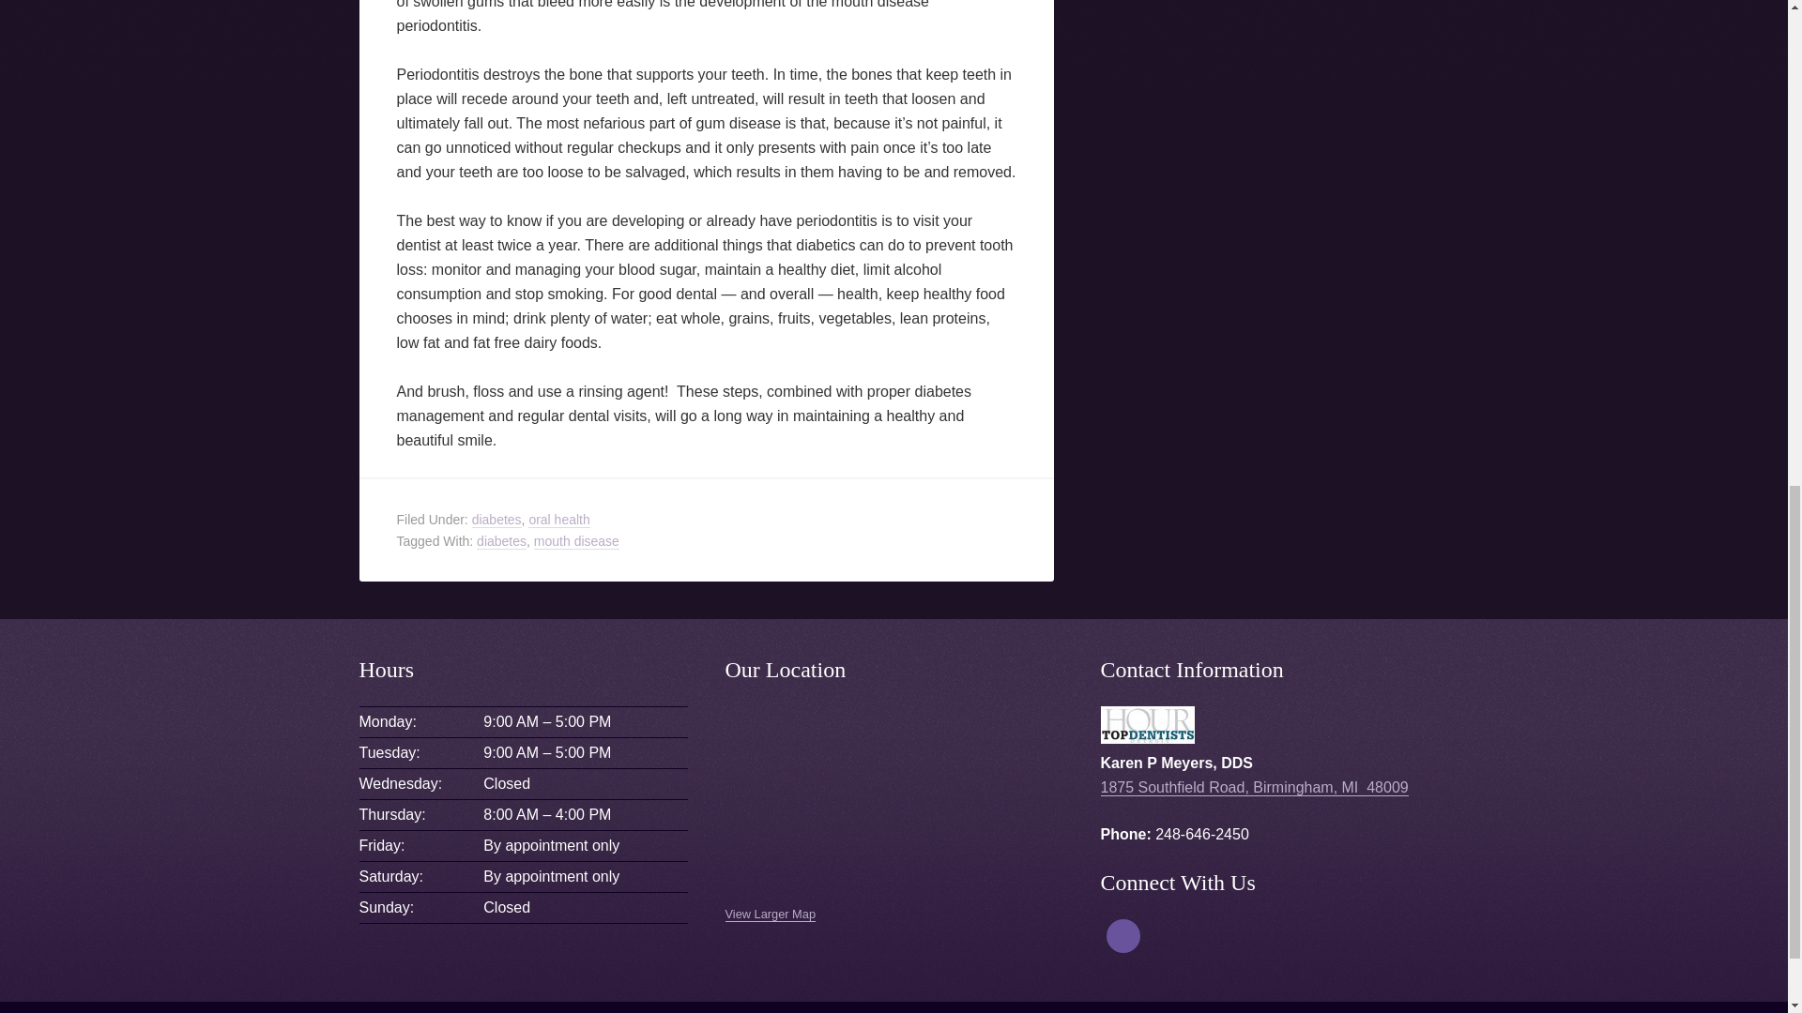 This screenshot has width=1802, height=1013. What do you see at coordinates (770, 914) in the screenshot?
I see `View Larger Map` at bounding box center [770, 914].